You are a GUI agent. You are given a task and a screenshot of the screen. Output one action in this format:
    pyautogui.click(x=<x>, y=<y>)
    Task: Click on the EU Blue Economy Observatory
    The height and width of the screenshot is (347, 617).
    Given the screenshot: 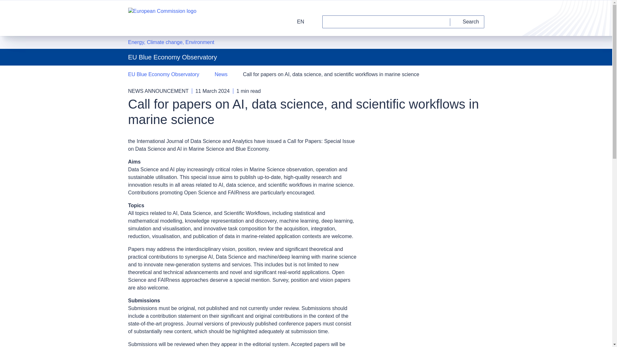 What is the action you would take?
    pyautogui.click(x=163, y=75)
    